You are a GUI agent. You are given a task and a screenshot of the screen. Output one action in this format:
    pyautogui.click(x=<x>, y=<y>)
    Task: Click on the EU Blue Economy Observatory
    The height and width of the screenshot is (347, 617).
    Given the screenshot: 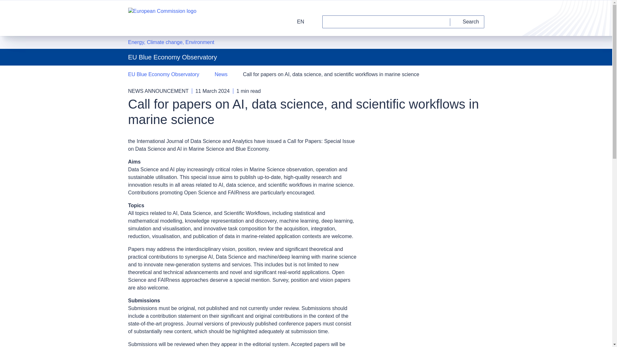 What is the action you would take?
    pyautogui.click(x=163, y=75)
    